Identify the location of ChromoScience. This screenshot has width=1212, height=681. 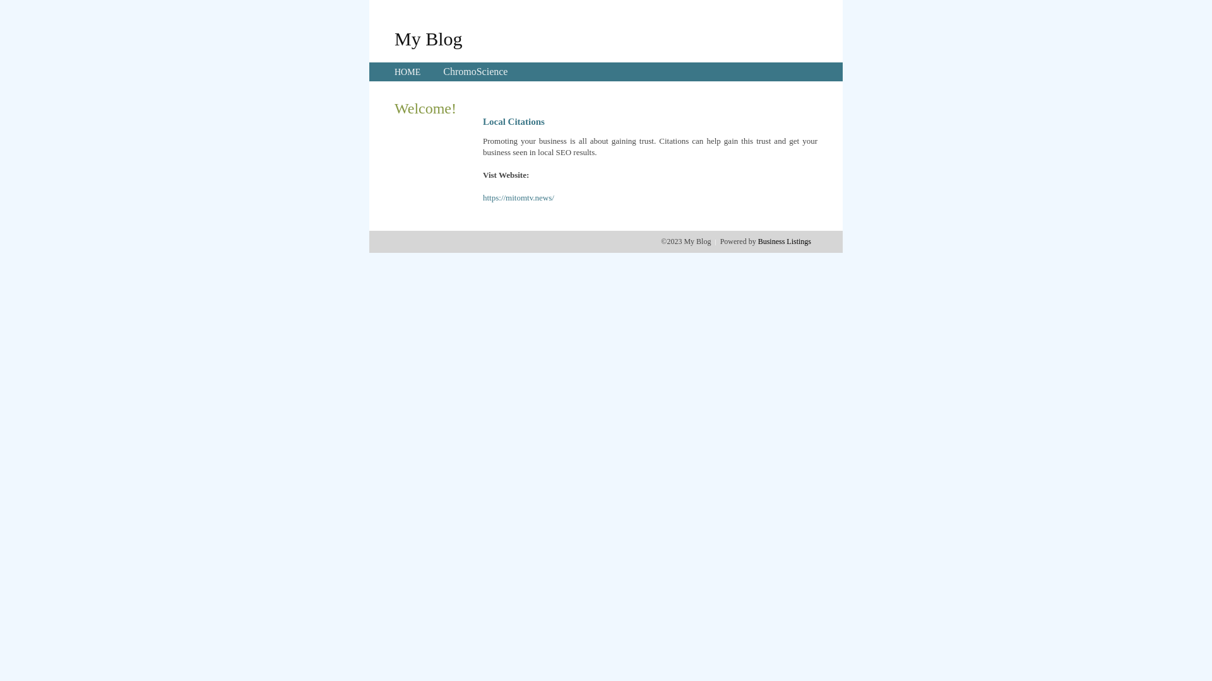
(475, 72).